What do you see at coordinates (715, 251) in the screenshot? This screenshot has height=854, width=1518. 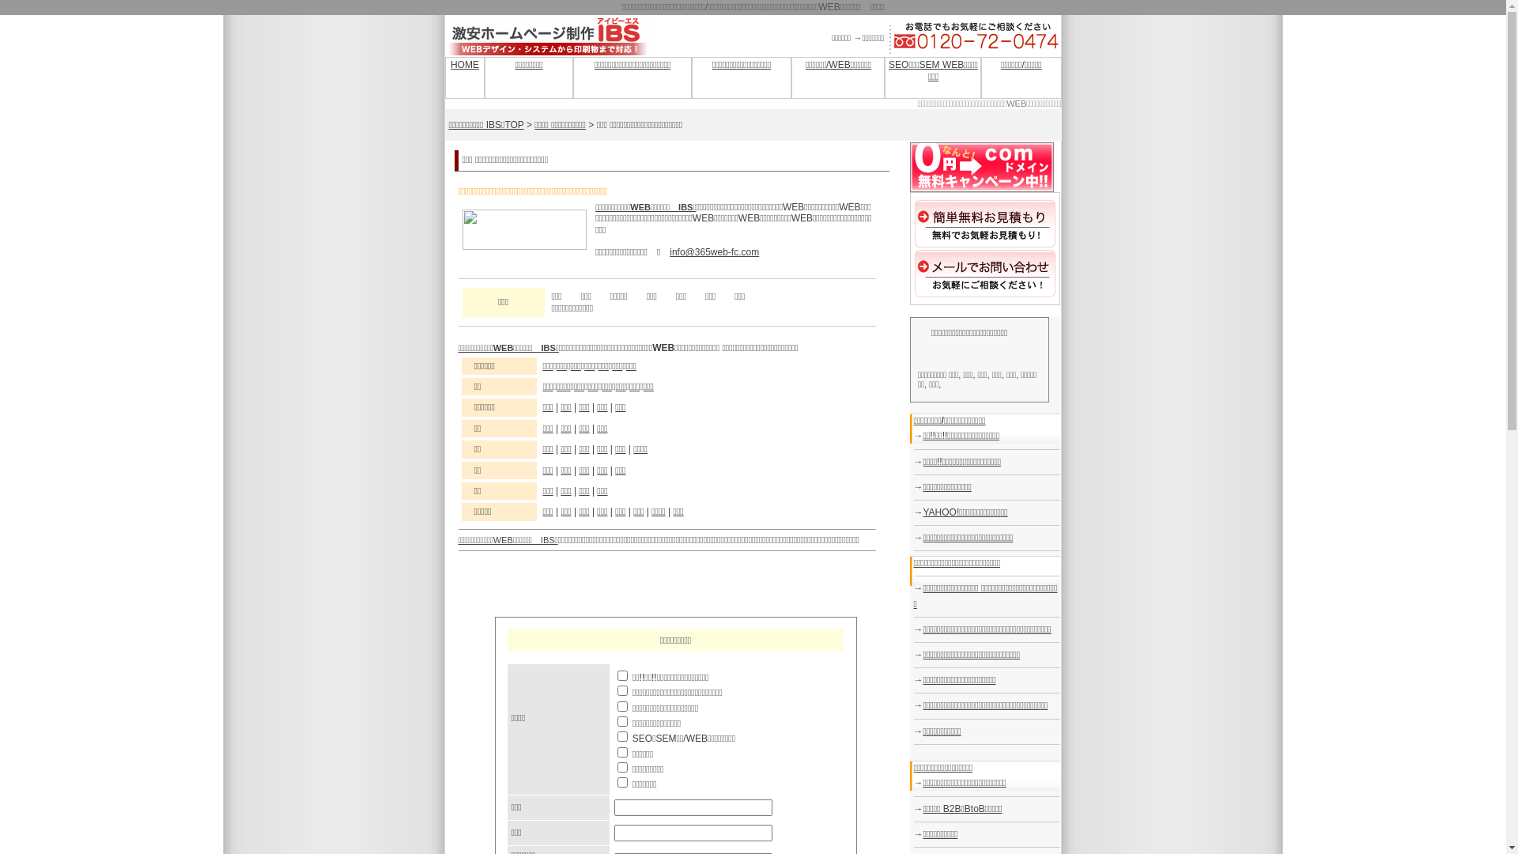 I see `info@365web-fc.com` at bounding box center [715, 251].